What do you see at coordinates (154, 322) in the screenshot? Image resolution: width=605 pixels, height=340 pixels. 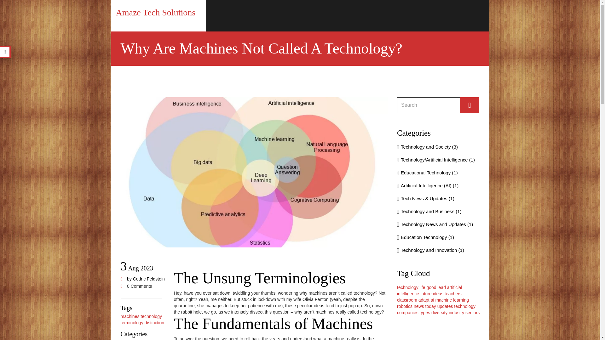 I see `distinction` at bounding box center [154, 322].